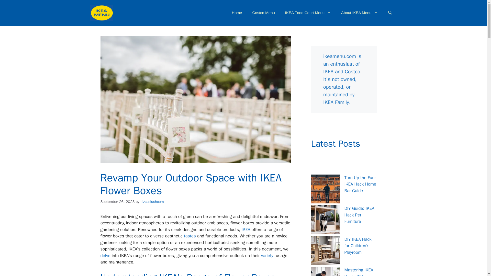 The image size is (491, 276). What do you see at coordinates (263, 13) in the screenshot?
I see `Costco Menu` at bounding box center [263, 13].